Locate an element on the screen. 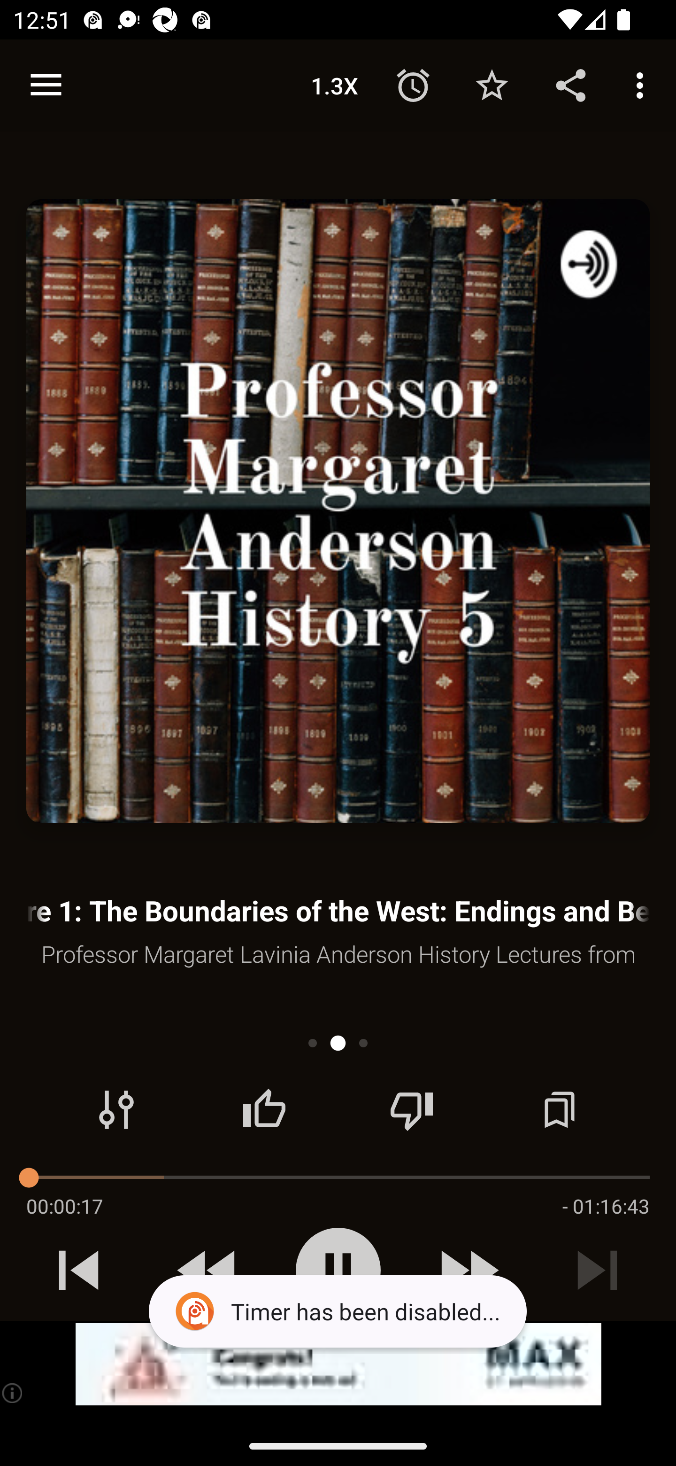 Image resolution: width=676 pixels, height=1466 pixels. app-monetization is located at coordinates (338, 1365).